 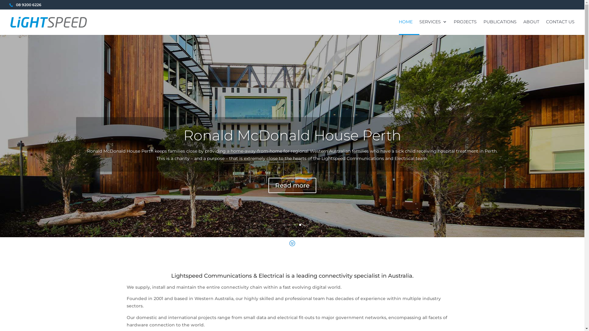 What do you see at coordinates (29, 5) in the screenshot?
I see `08 9200 6226` at bounding box center [29, 5].